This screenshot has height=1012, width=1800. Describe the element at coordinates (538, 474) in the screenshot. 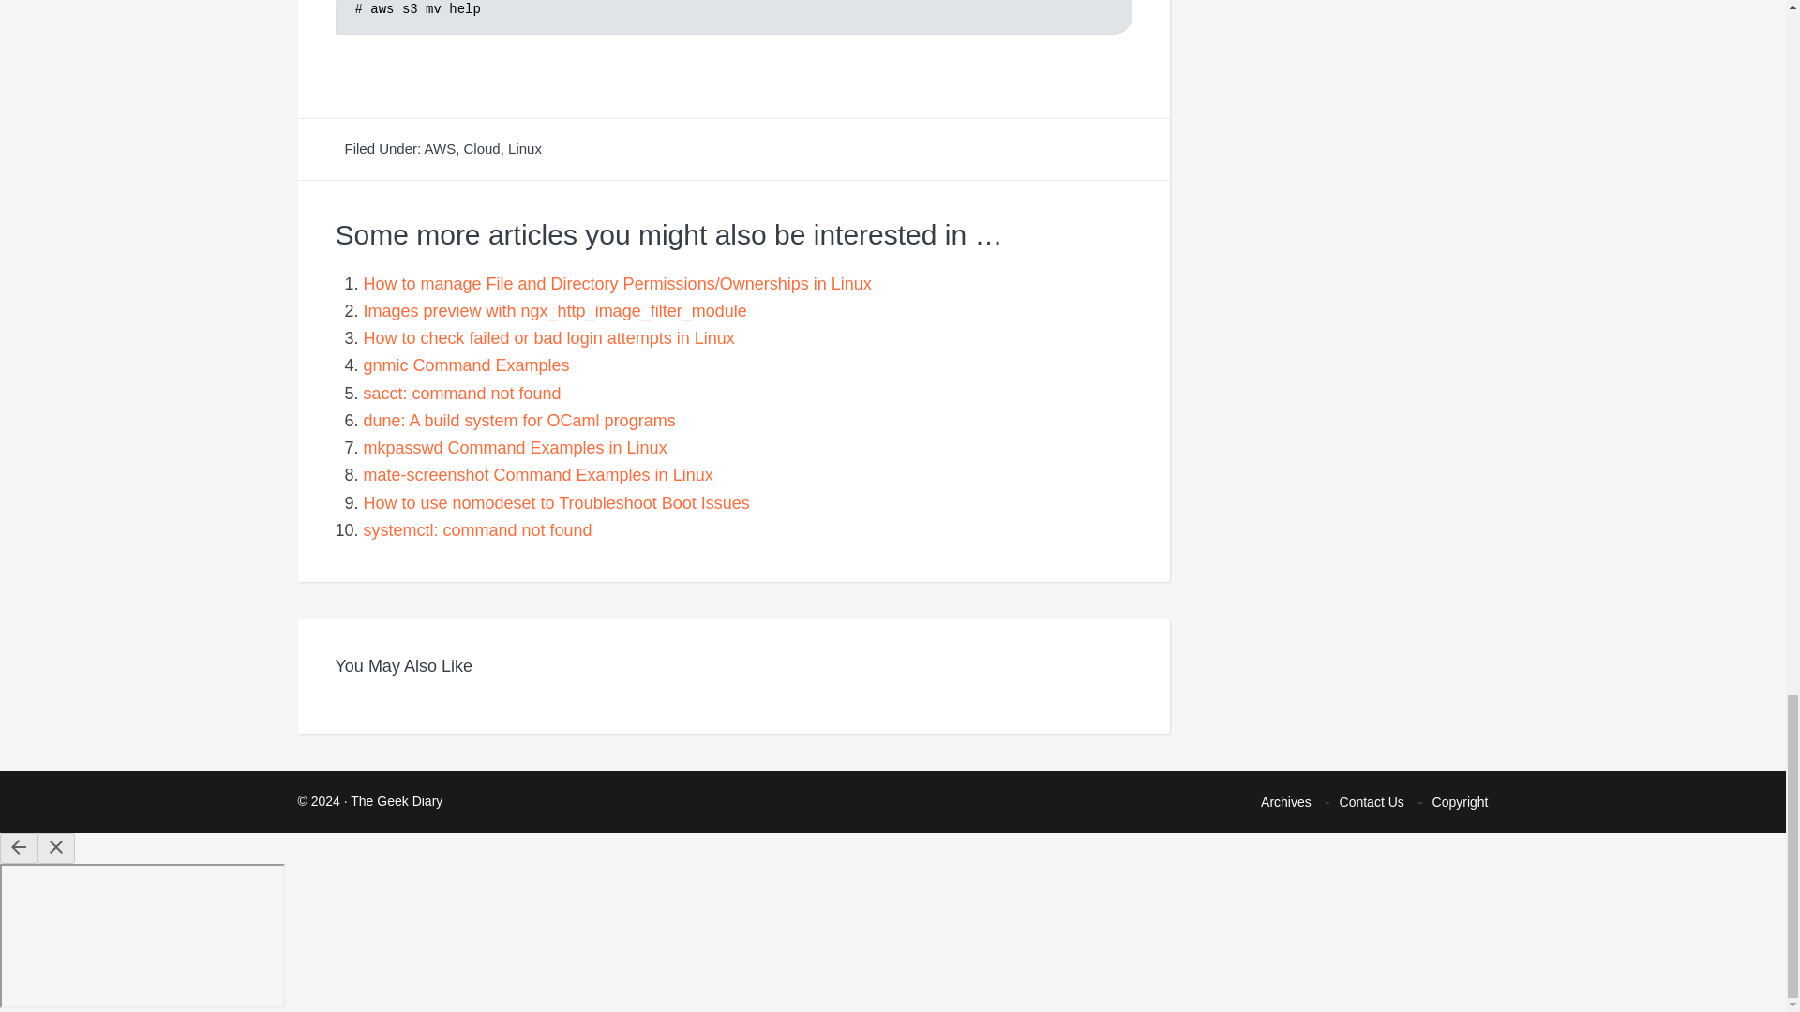

I see `Permanent Link tomate-screenshot Command Examples in Linux` at that location.